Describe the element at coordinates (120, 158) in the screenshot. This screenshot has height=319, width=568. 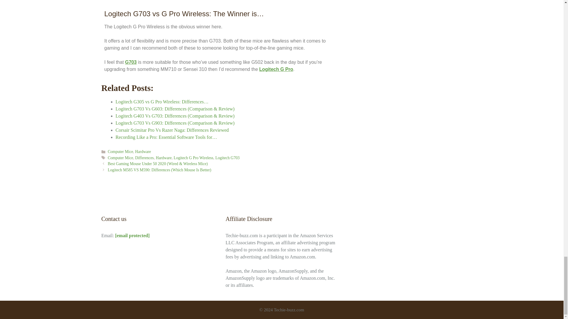
I see `Computer Mice` at that location.